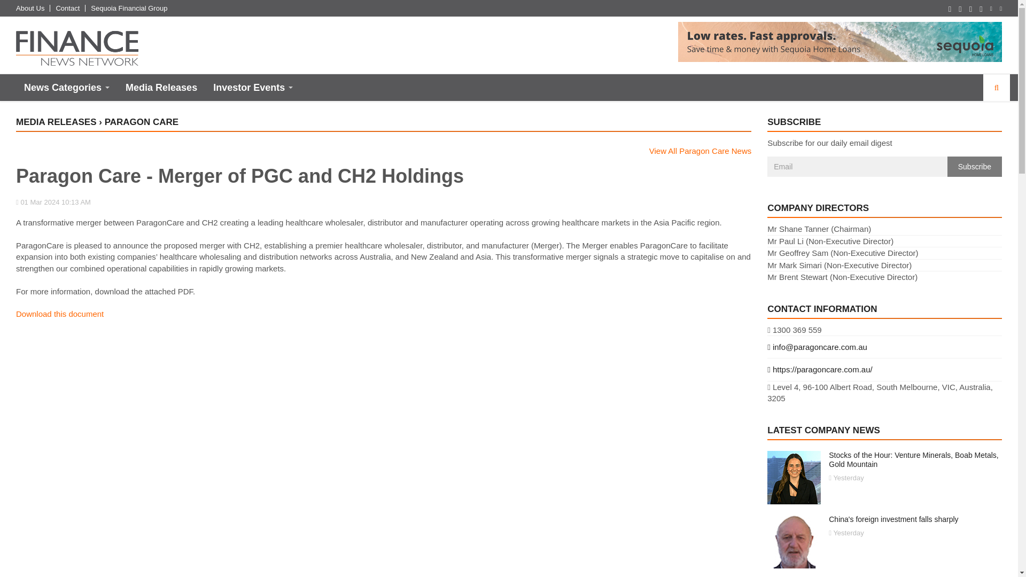 The height and width of the screenshot is (577, 1026). I want to click on Search, so click(996, 88).